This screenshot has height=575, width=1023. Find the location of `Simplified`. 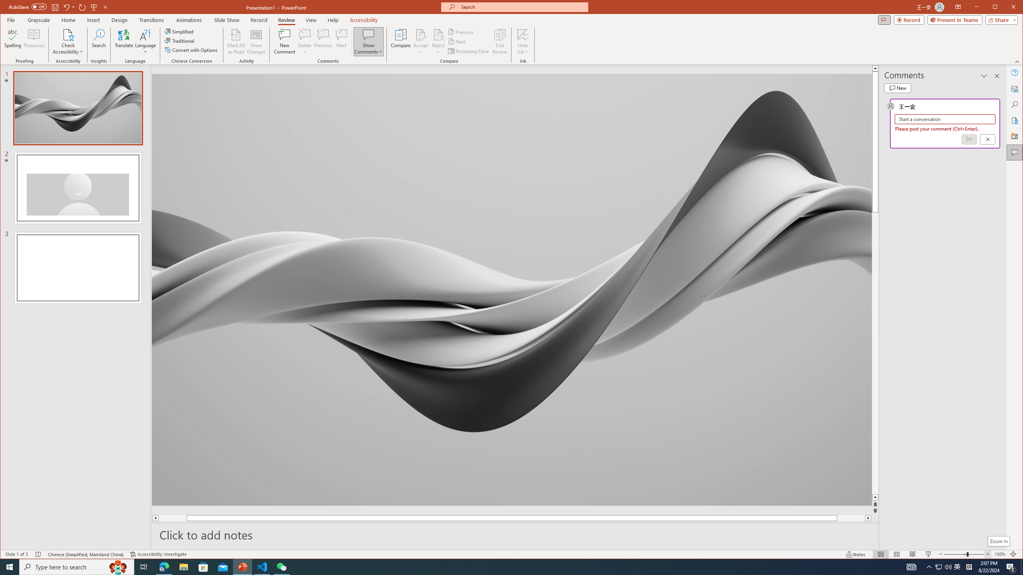

Simplified is located at coordinates (180, 31).